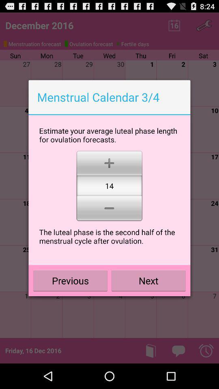  What do you see at coordinates (109, 209) in the screenshot?
I see `minus one button for counting` at bounding box center [109, 209].